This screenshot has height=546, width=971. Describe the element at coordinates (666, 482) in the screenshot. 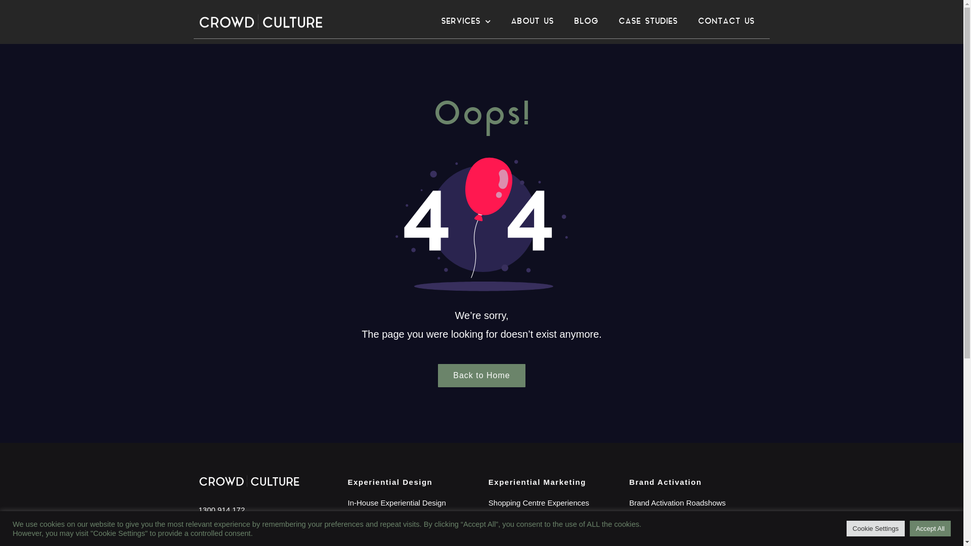

I see `Brand Activation` at that location.